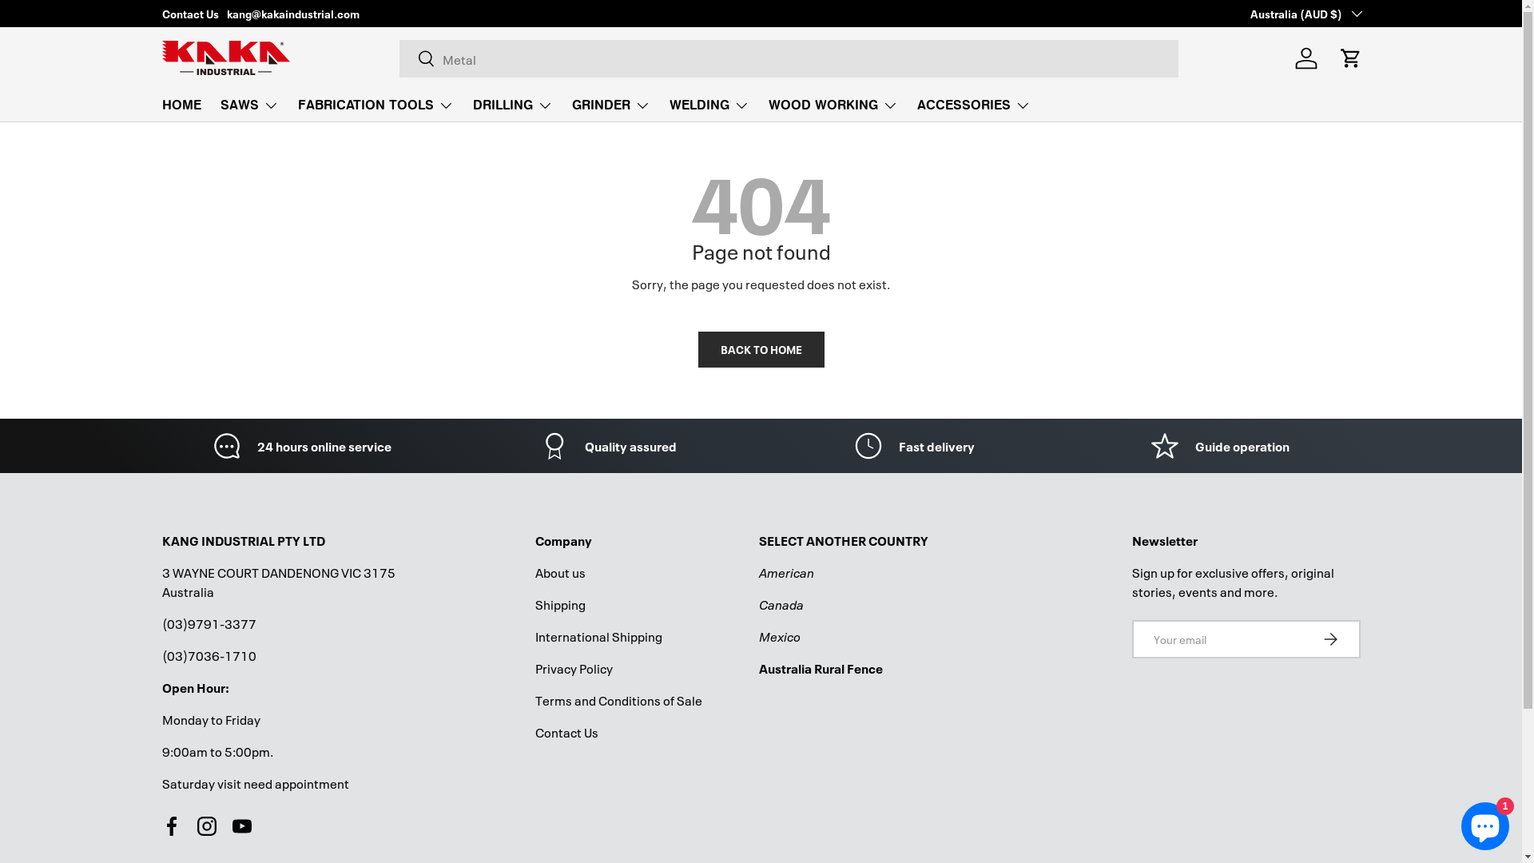  I want to click on WOOD WORKING, so click(833, 105).